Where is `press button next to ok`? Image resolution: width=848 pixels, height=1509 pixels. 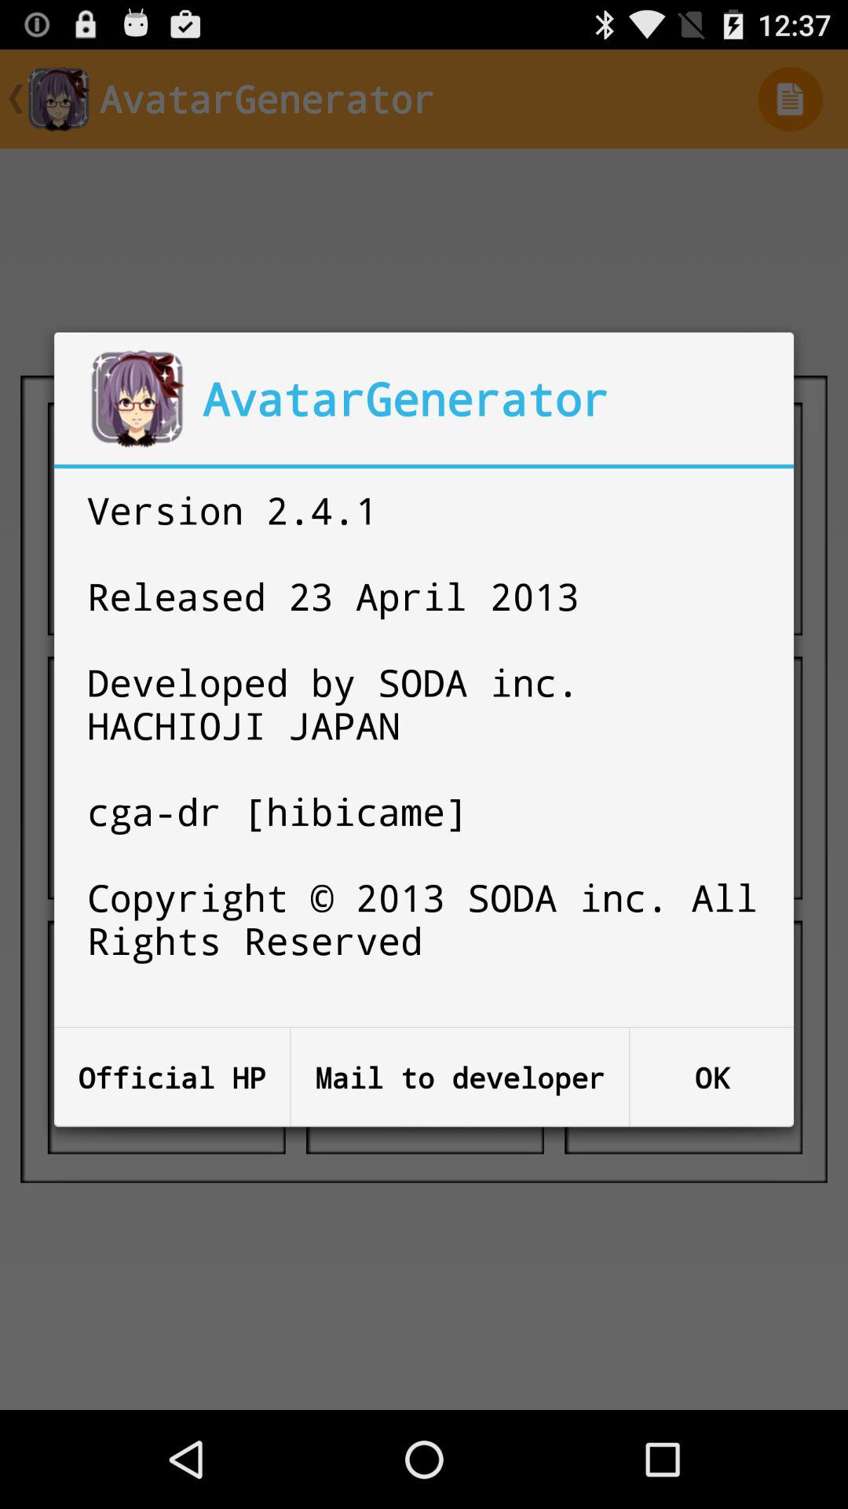
press button next to ok is located at coordinates (460, 1077).